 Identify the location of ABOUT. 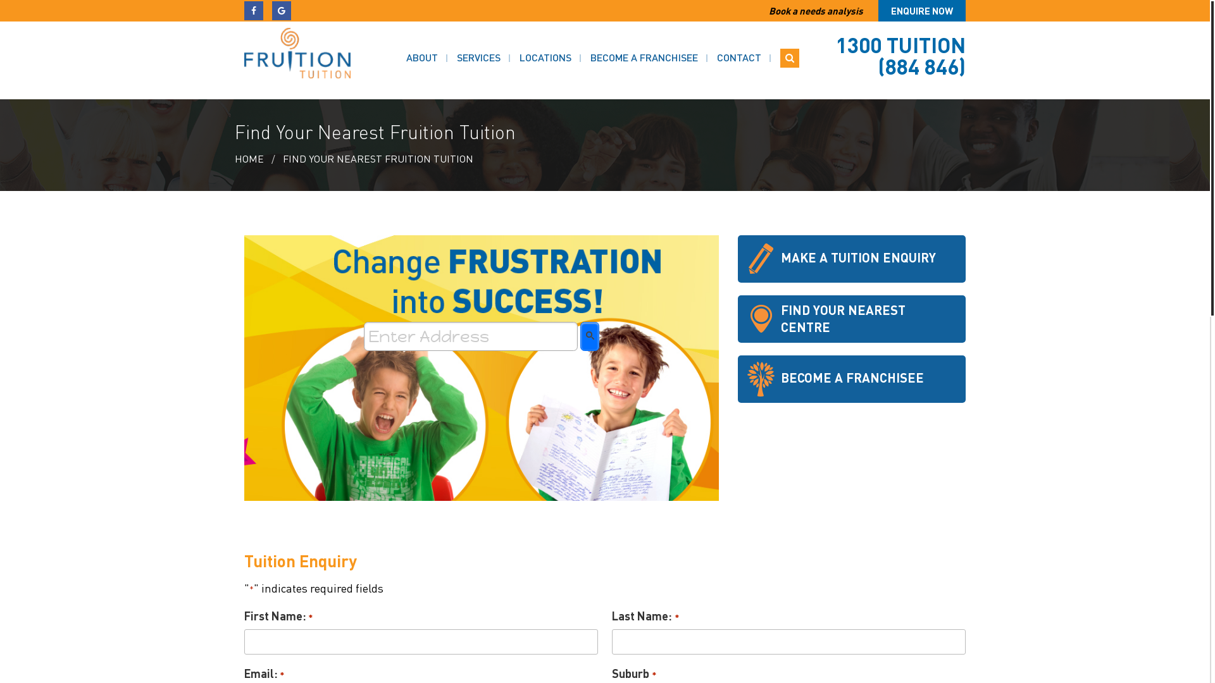
(422, 58).